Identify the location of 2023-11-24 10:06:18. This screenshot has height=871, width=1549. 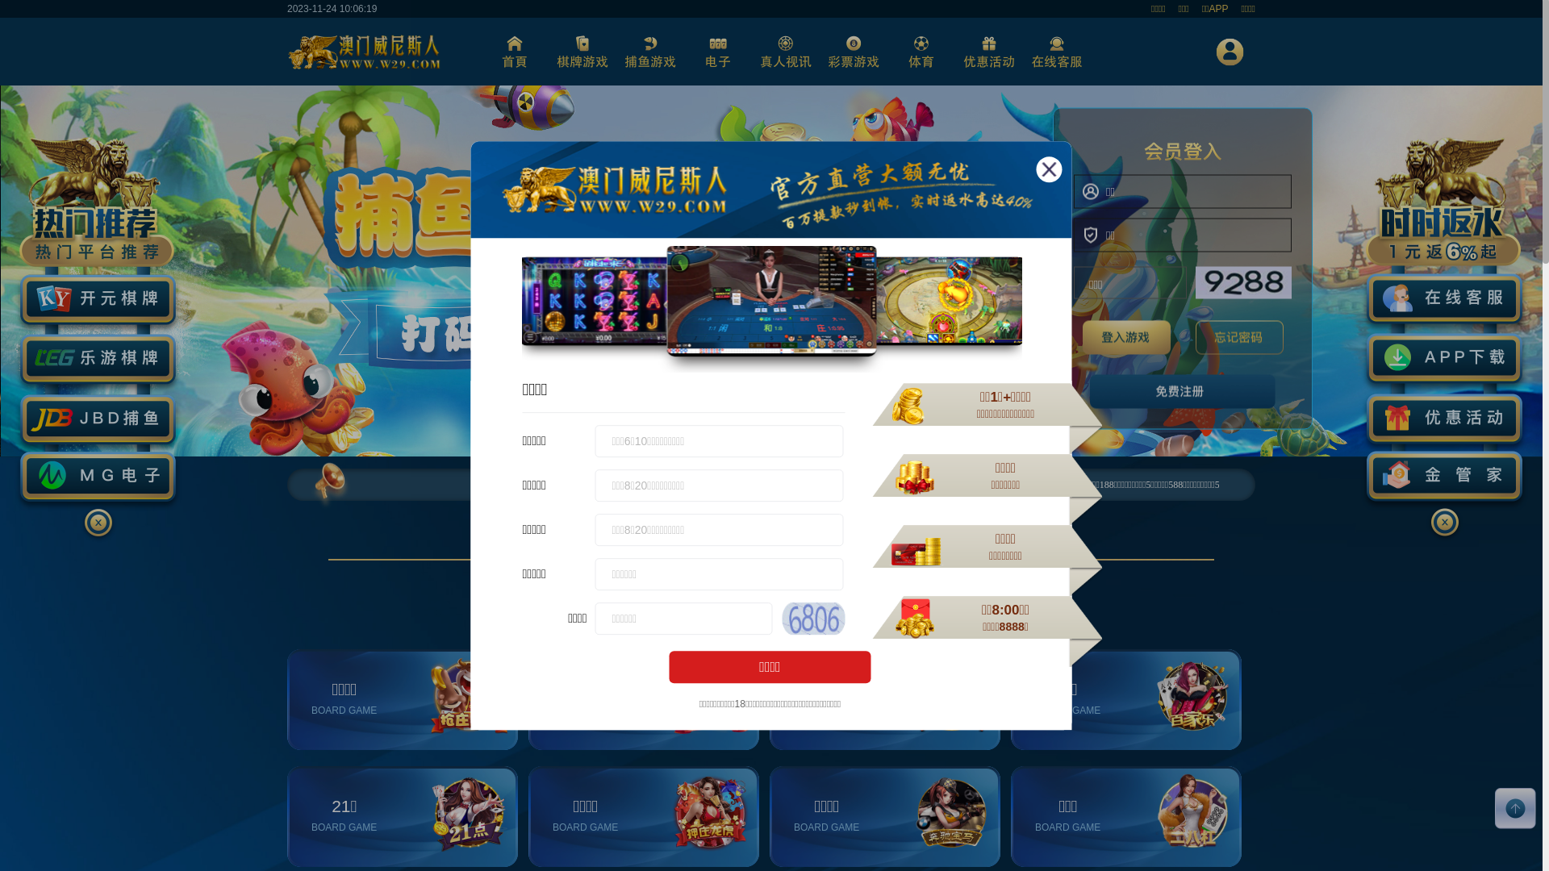
(332, 9).